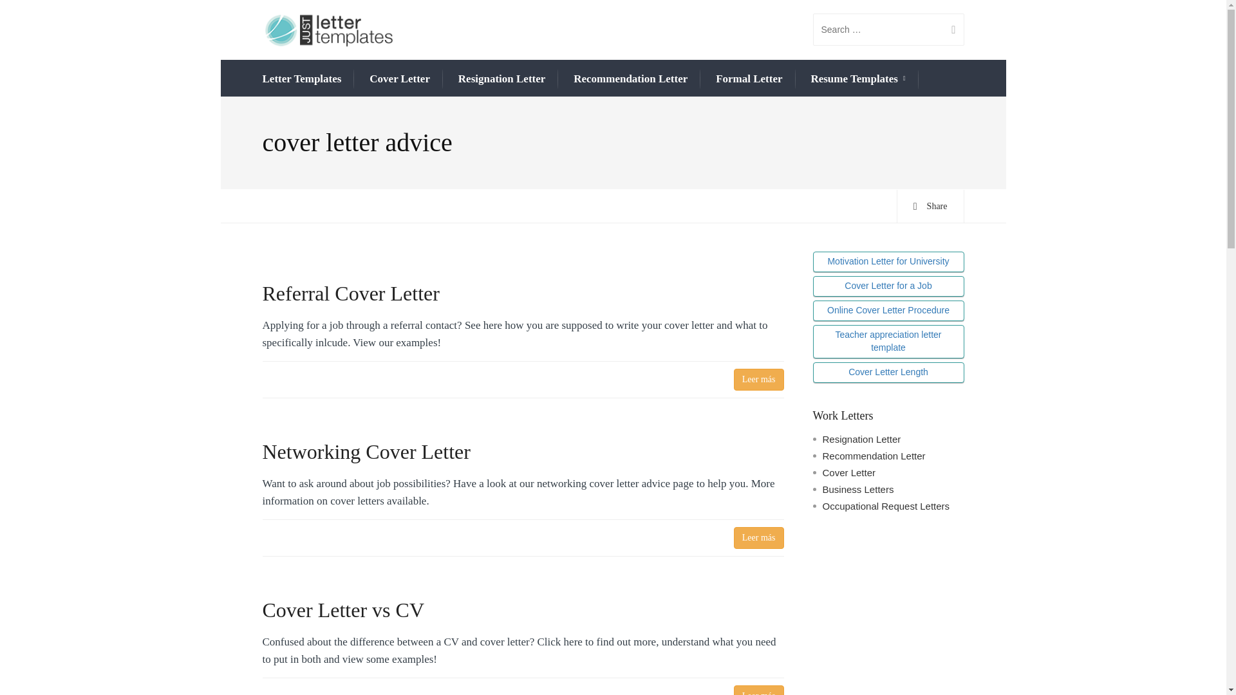 This screenshot has width=1236, height=695. What do you see at coordinates (630, 79) in the screenshot?
I see `Recommendation Letter` at bounding box center [630, 79].